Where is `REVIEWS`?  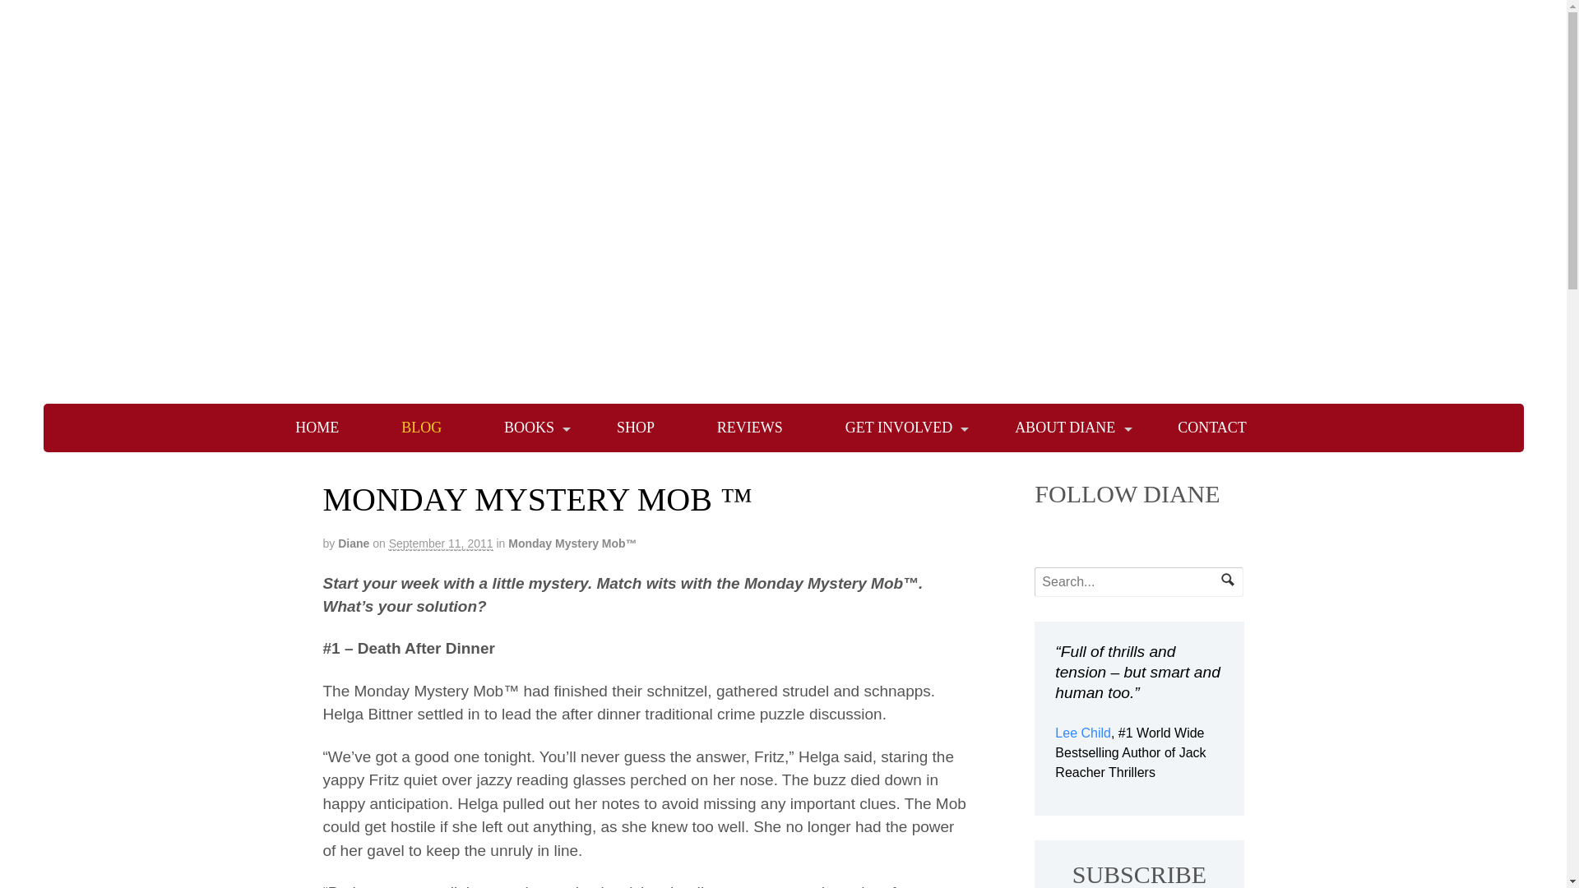
REVIEWS is located at coordinates (750, 428).